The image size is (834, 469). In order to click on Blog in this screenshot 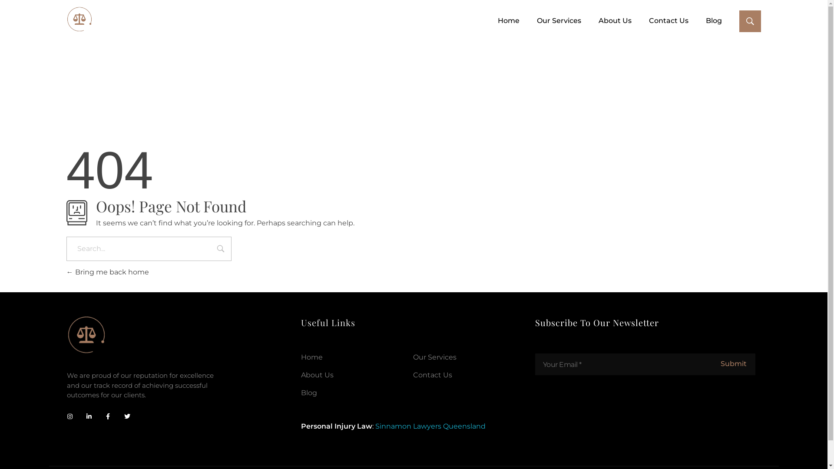, I will do `click(309, 393)`.